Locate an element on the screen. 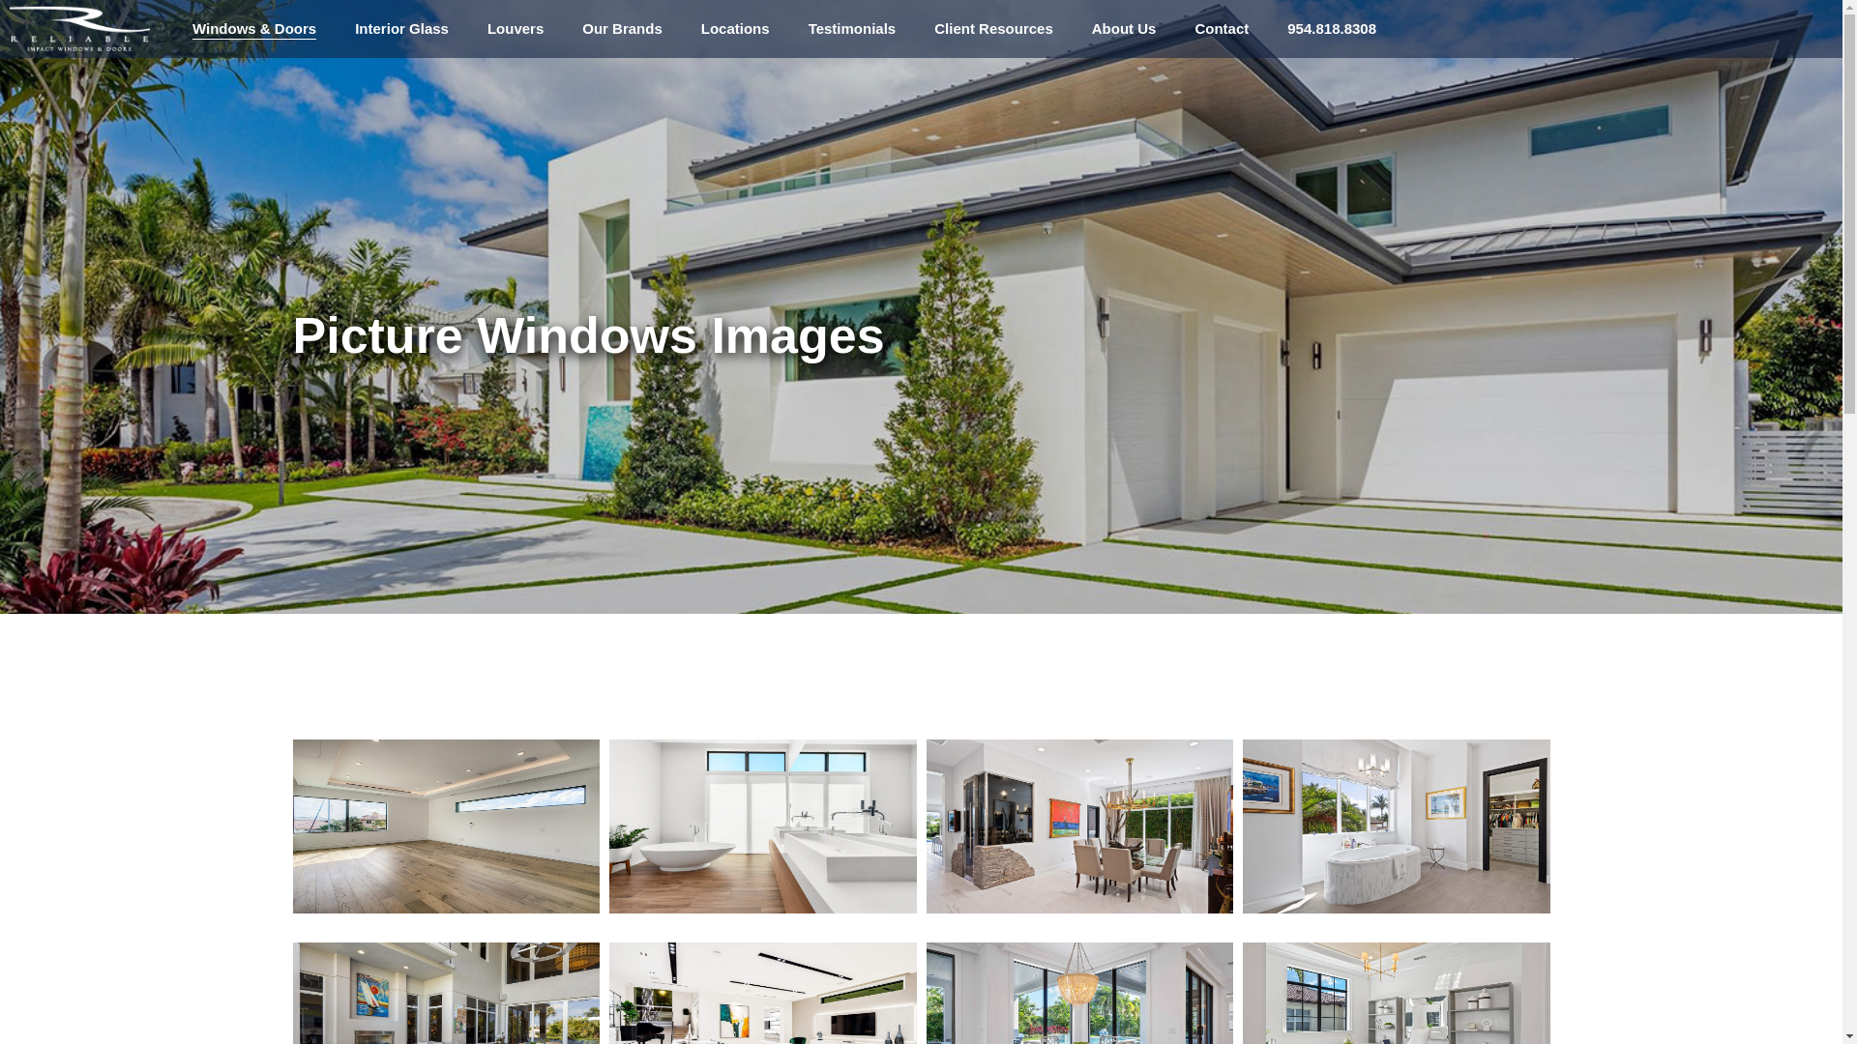  Picture Windows custom glass in South Florida is located at coordinates (1079, 826).